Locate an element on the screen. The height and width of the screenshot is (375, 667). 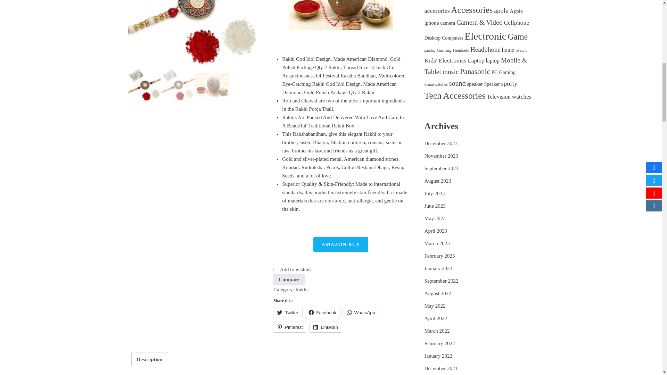
Facebook is located at coordinates (322, 312).